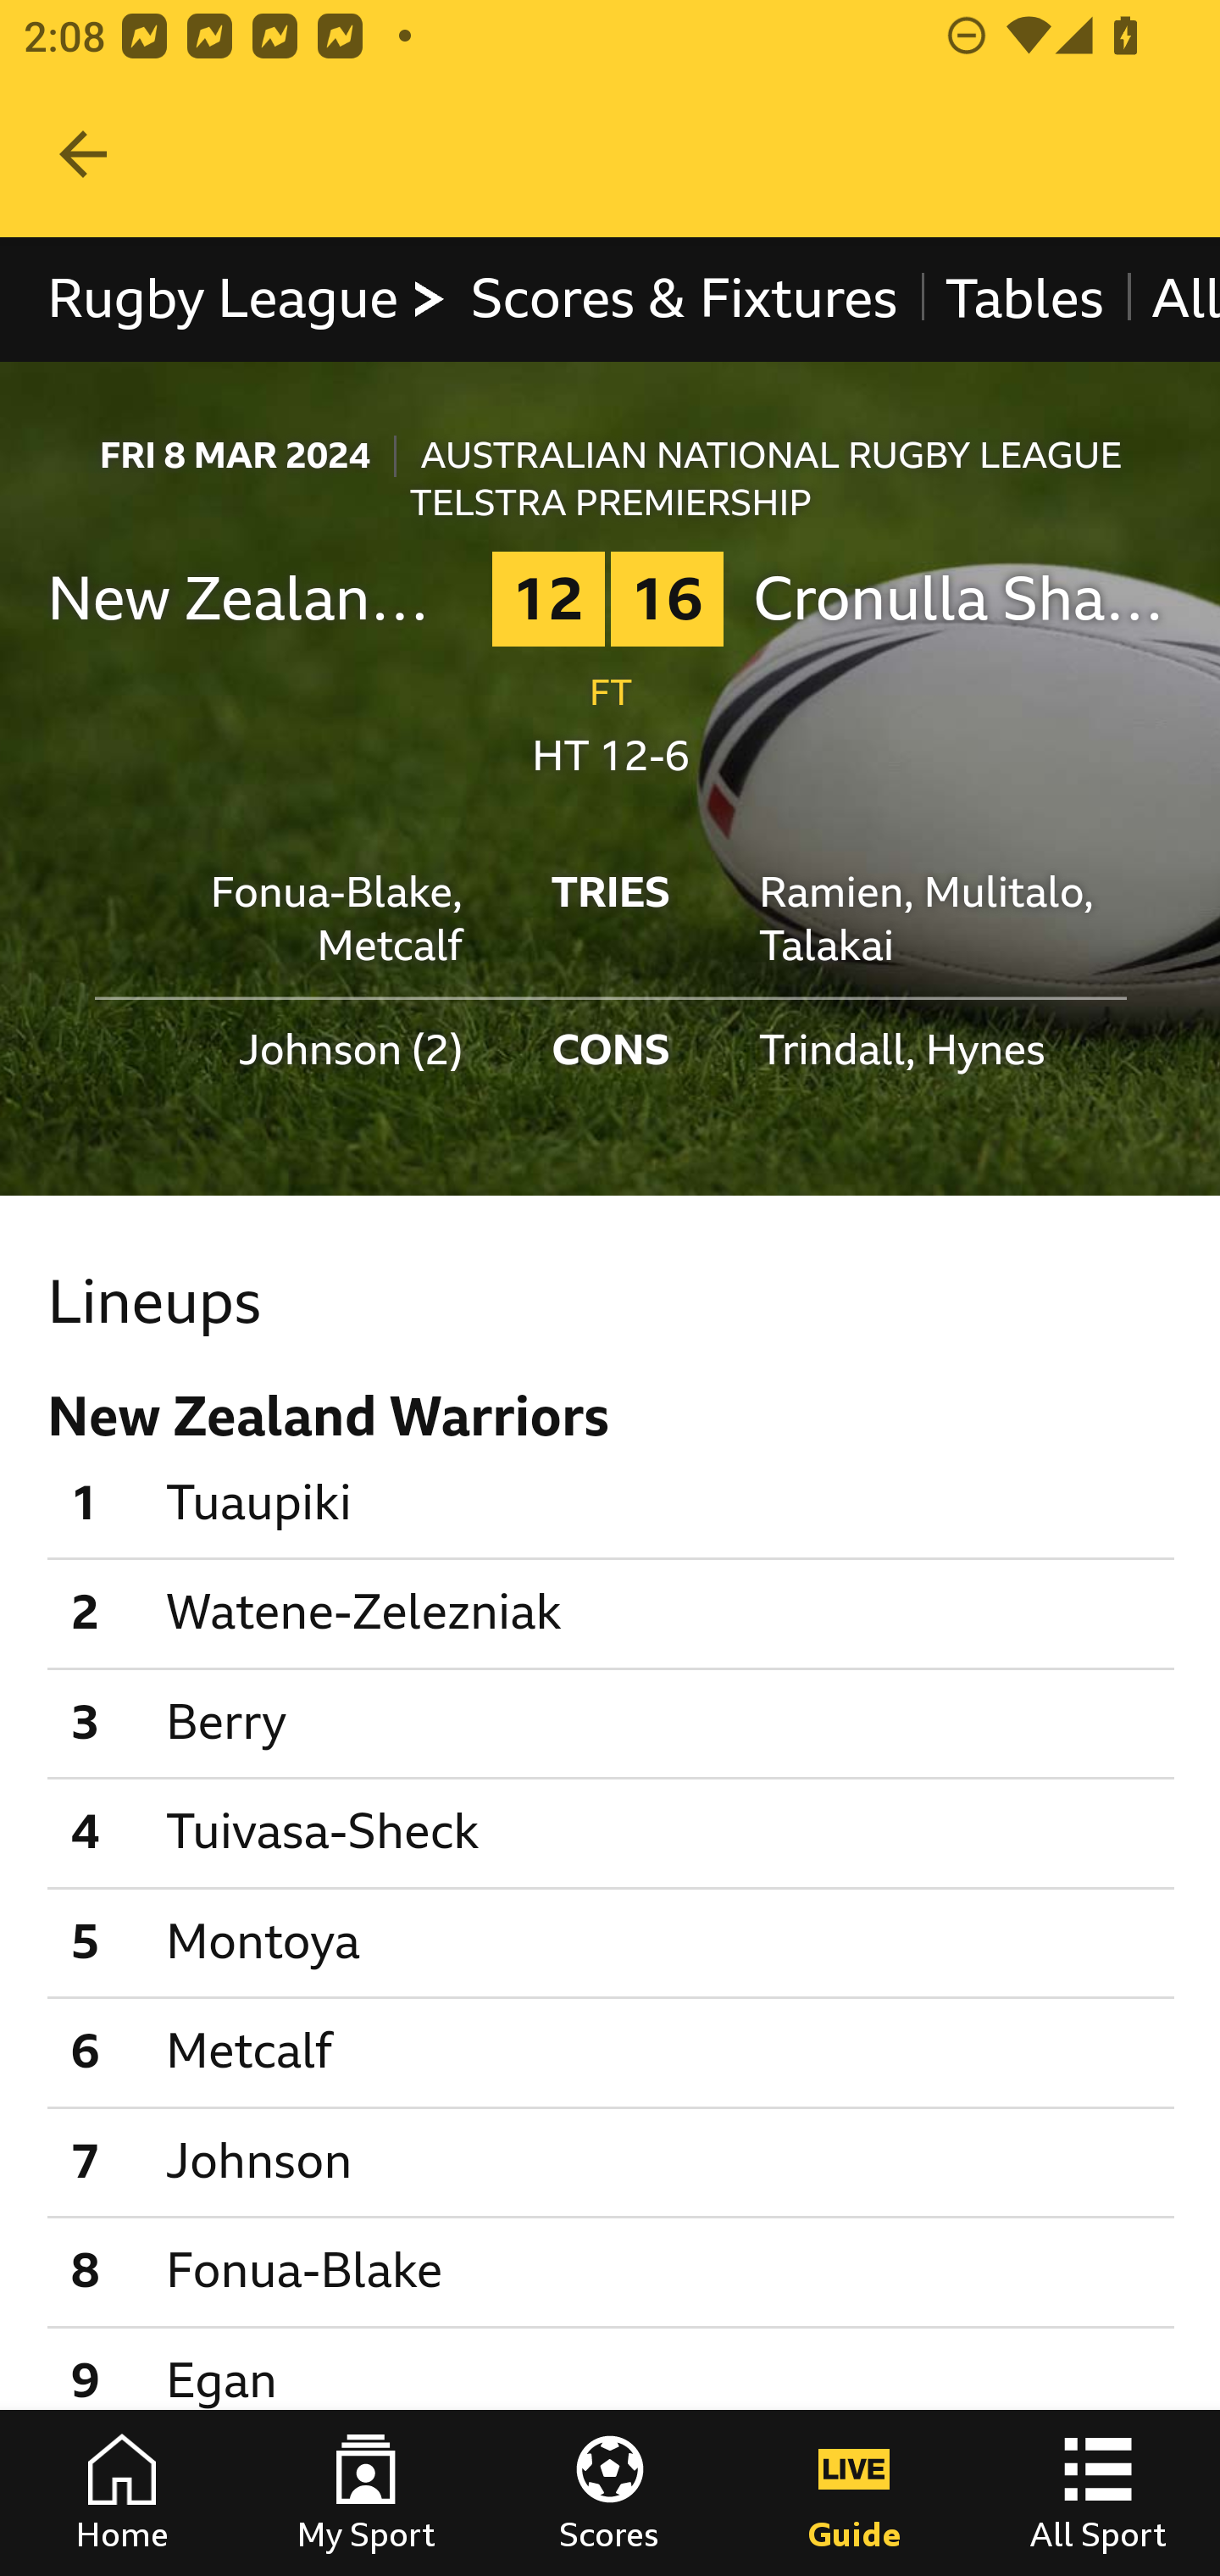 This screenshot has height=2576, width=1220. I want to click on Navigate up, so click(83, 154).